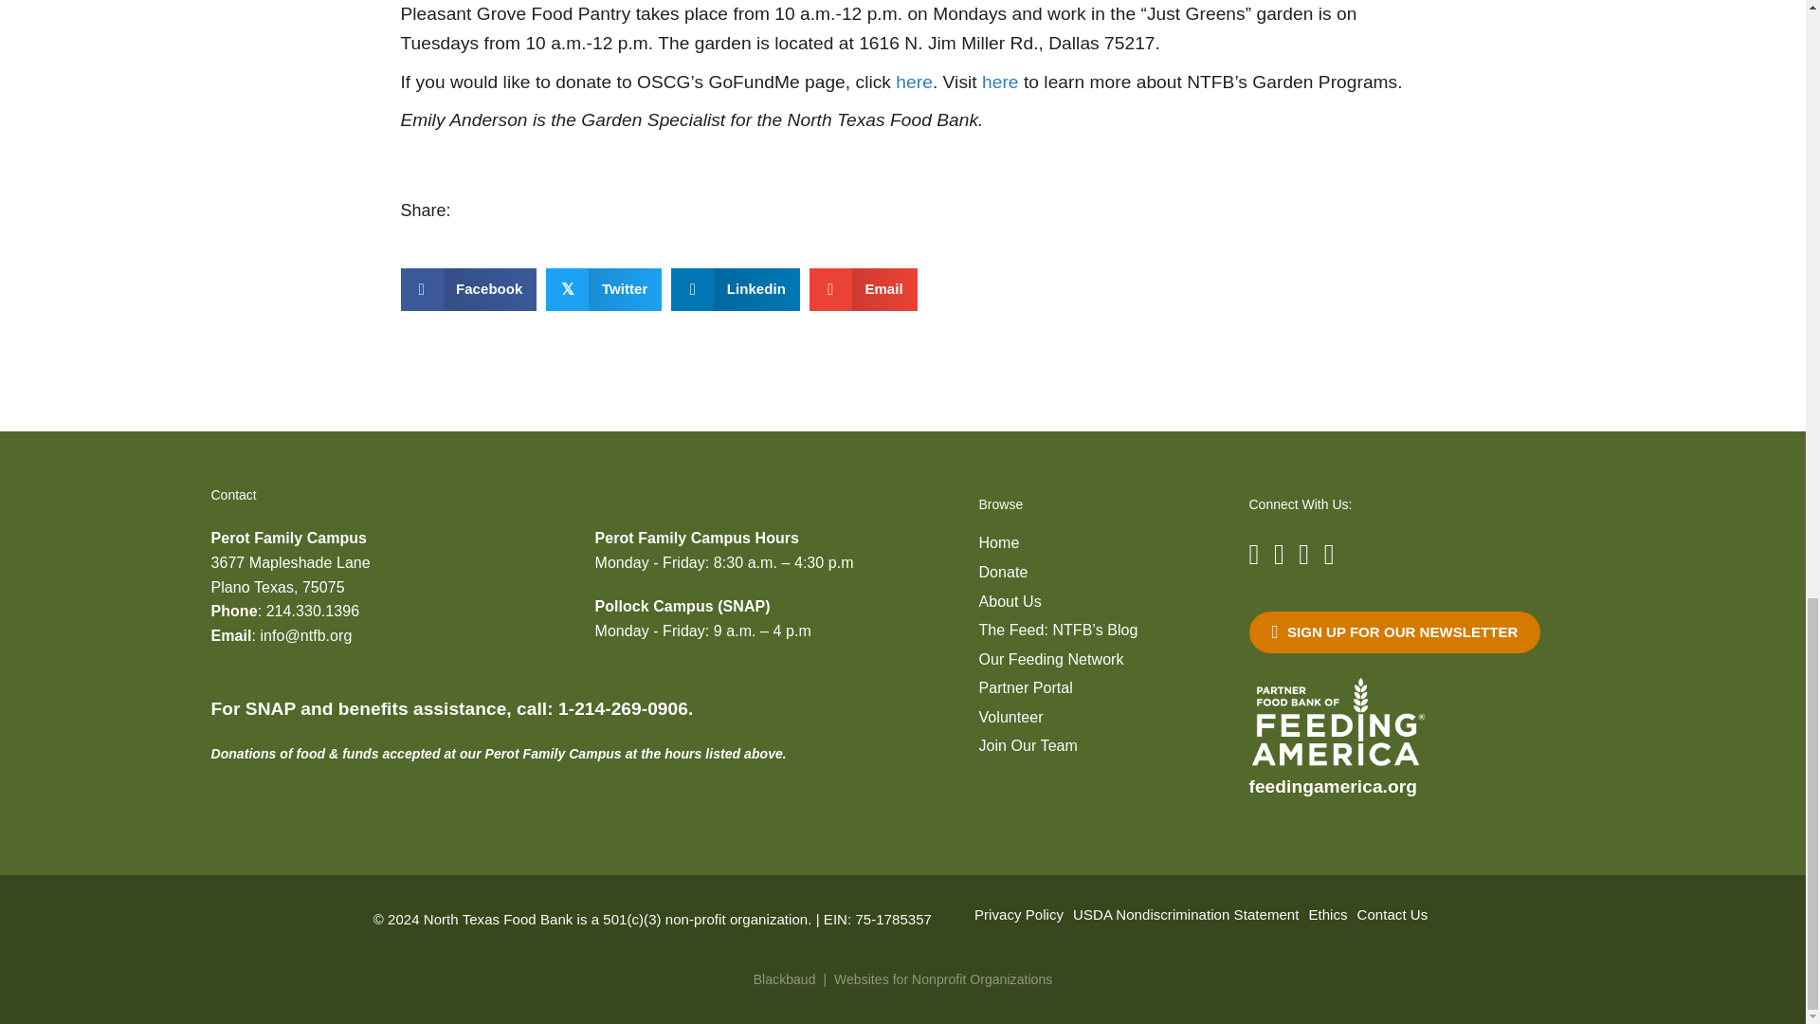 The width and height of the screenshot is (1820, 1024). I want to click on Partner Food Bank Of FA 1 C White Copy, so click(1336, 722).